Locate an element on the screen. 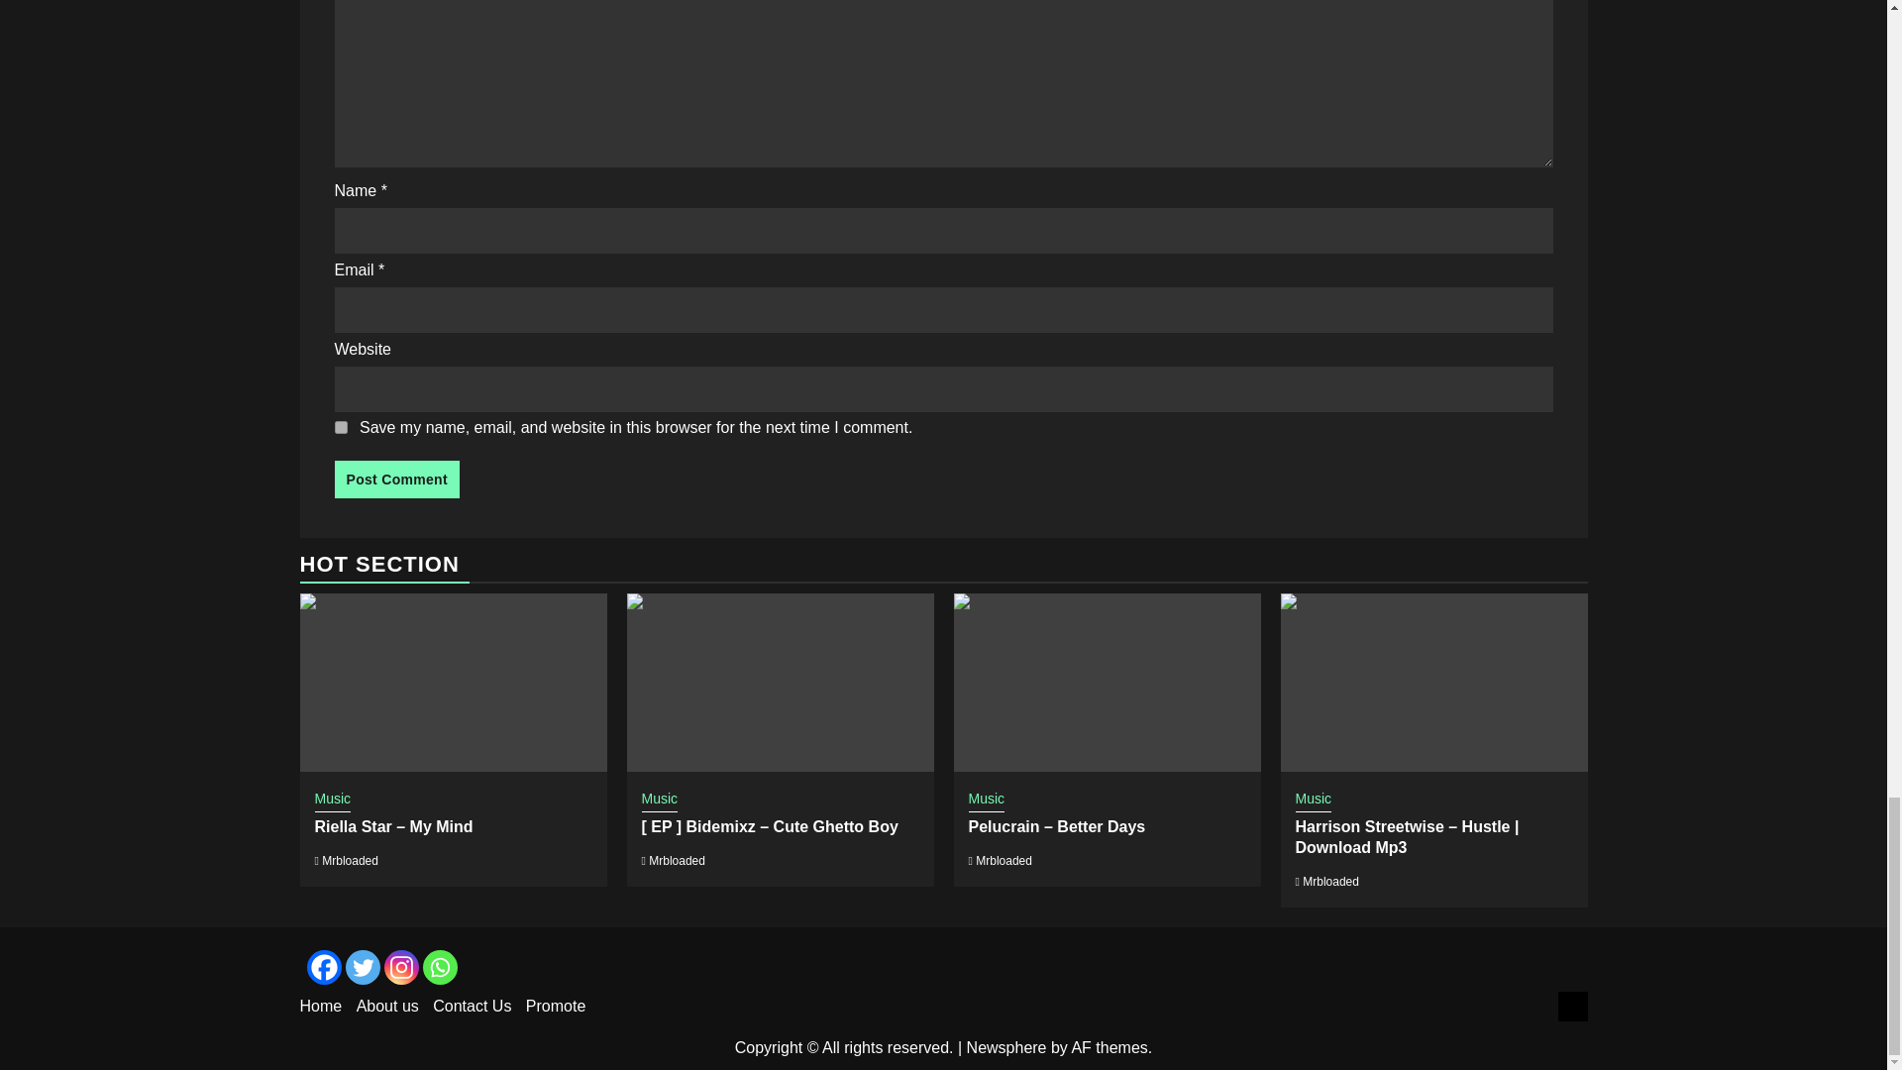  Facebook is located at coordinates (324, 967).